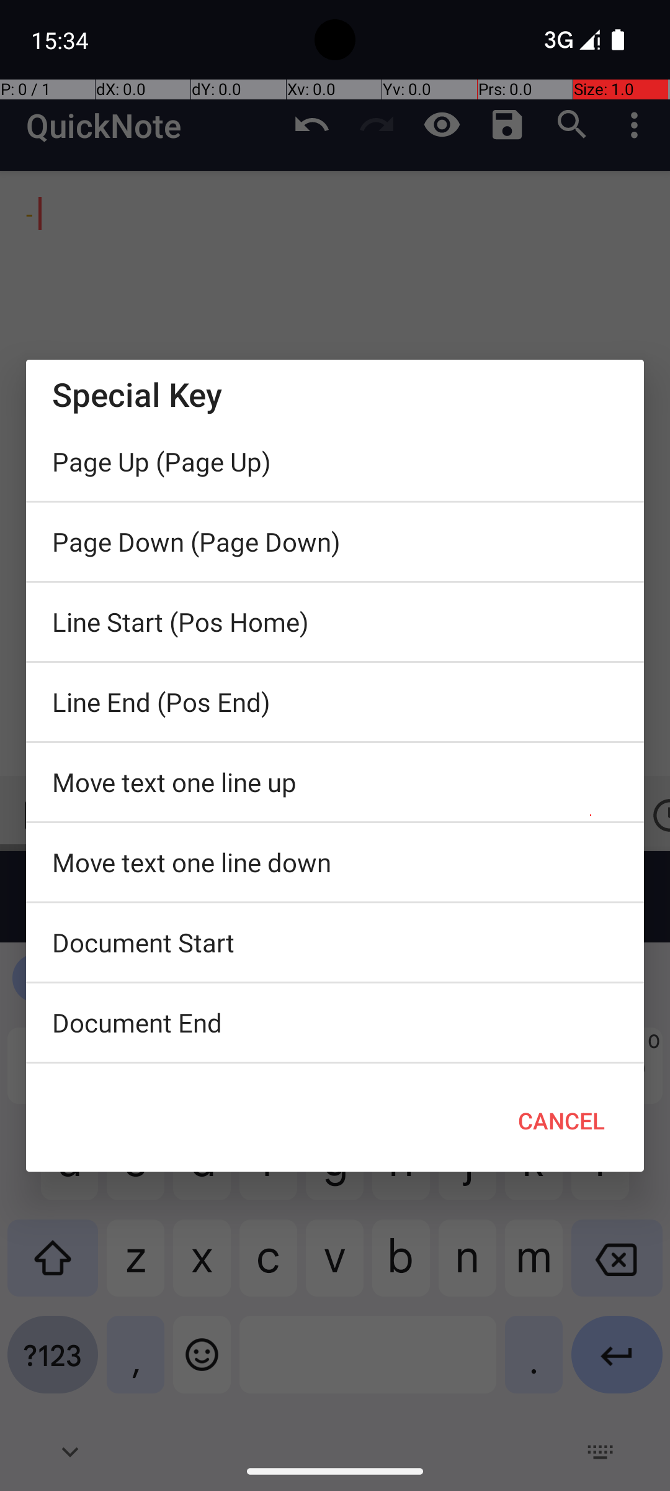  What do you see at coordinates (335, 862) in the screenshot?
I see `Move text one line down` at bounding box center [335, 862].